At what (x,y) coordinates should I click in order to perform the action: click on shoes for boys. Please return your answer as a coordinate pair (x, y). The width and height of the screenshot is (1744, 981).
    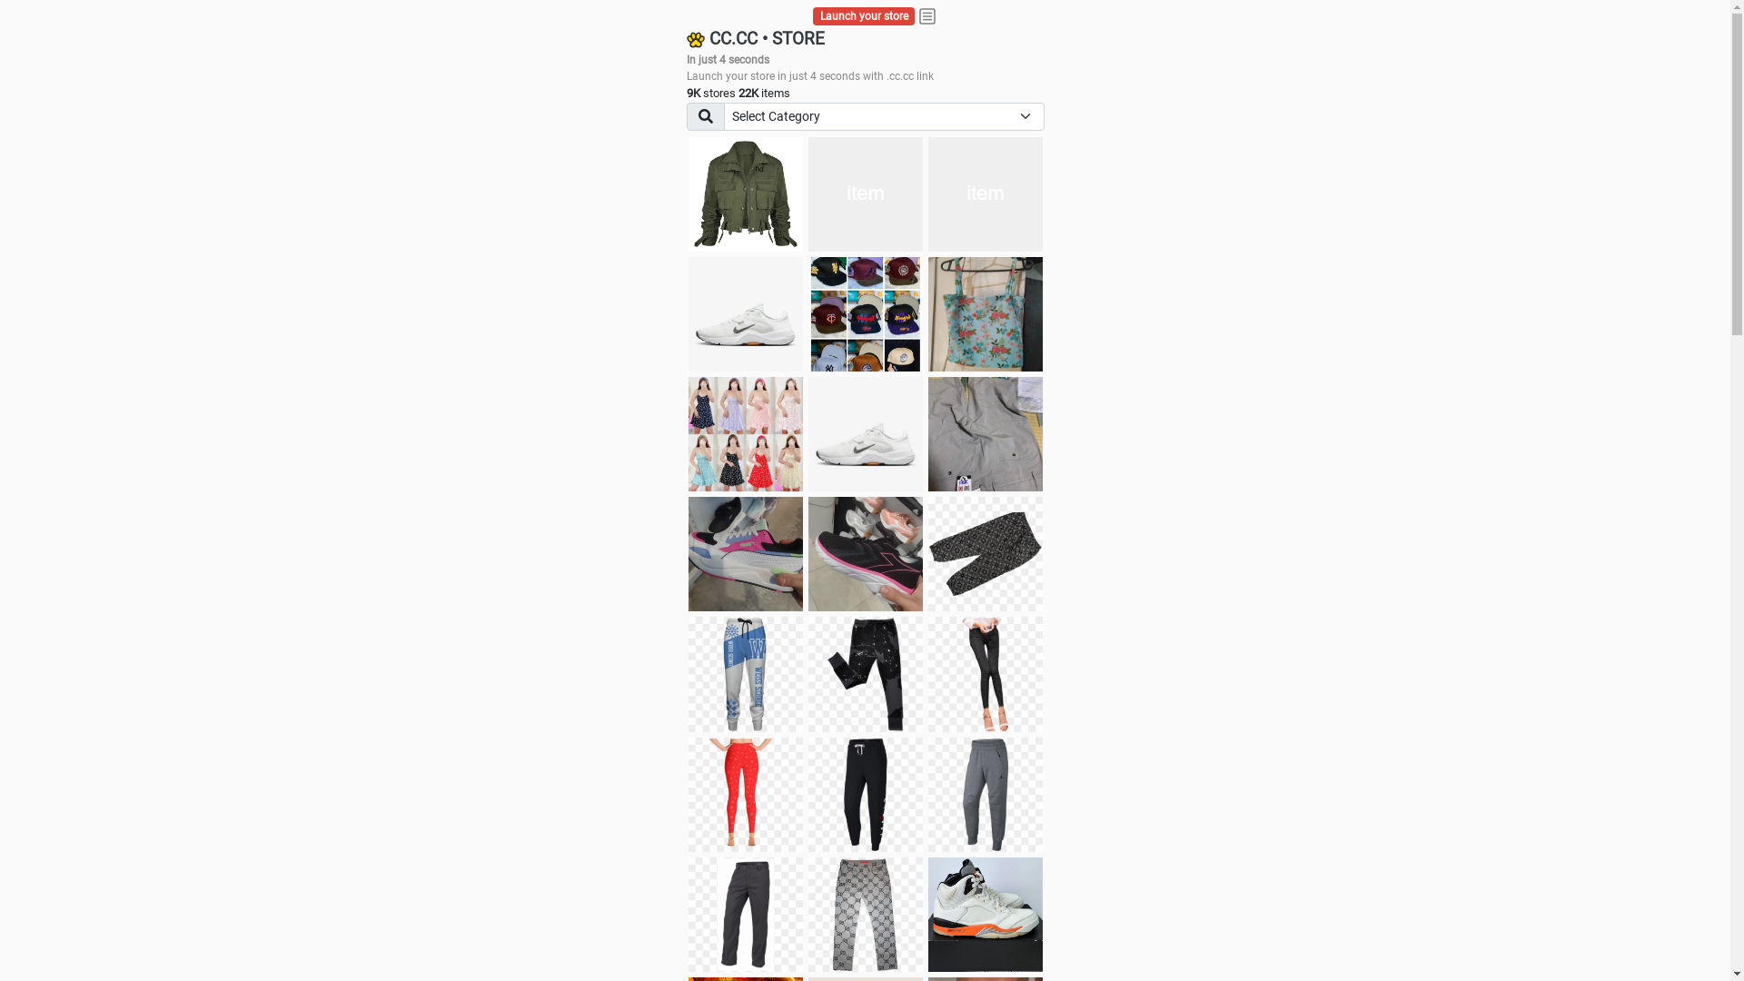
    Looking at the image, I should click on (986, 194).